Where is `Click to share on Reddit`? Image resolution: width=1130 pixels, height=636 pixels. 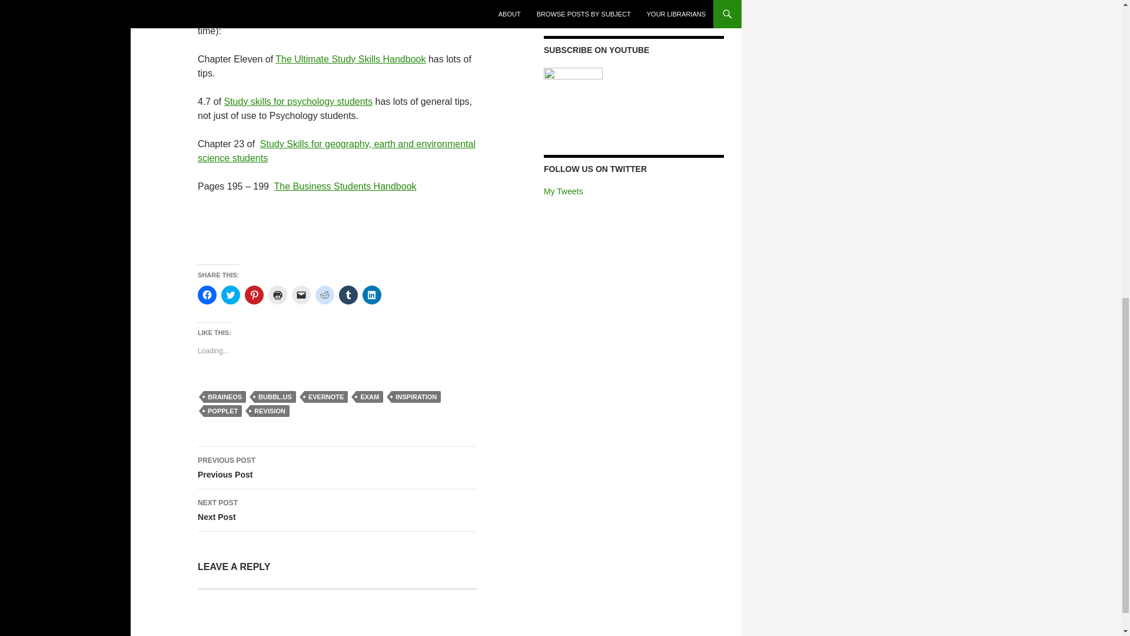
Click to share on Reddit is located at coordinates (325, 294).